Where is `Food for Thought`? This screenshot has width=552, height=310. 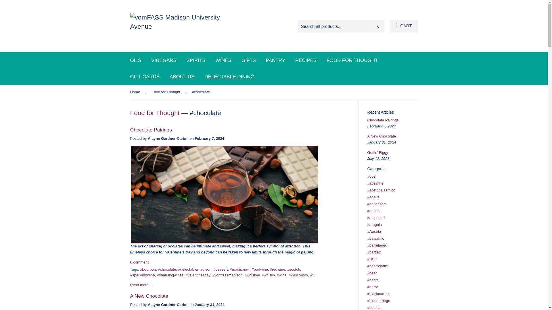 Food for Thought is located at coordinates (167, 92).